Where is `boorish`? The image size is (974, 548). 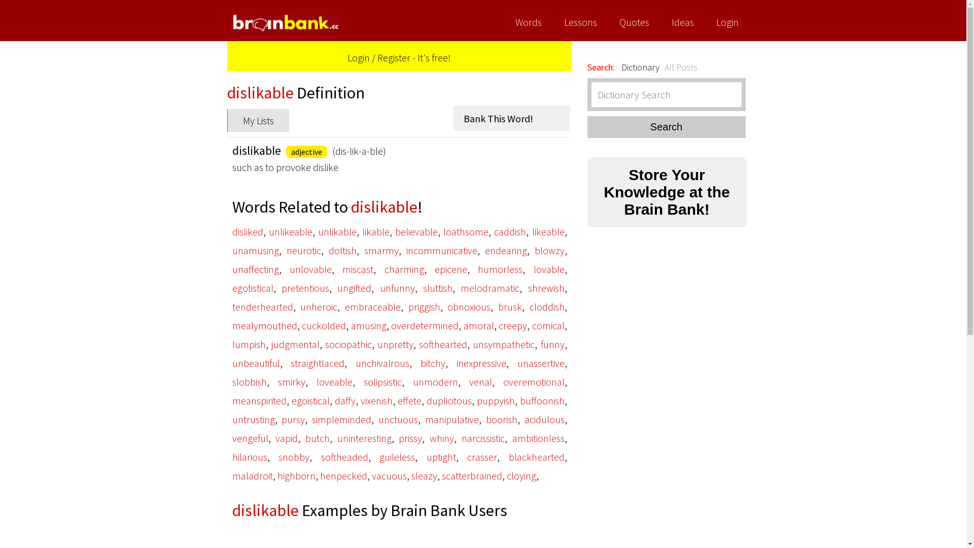 boorish is located at coordinates (502, 419).